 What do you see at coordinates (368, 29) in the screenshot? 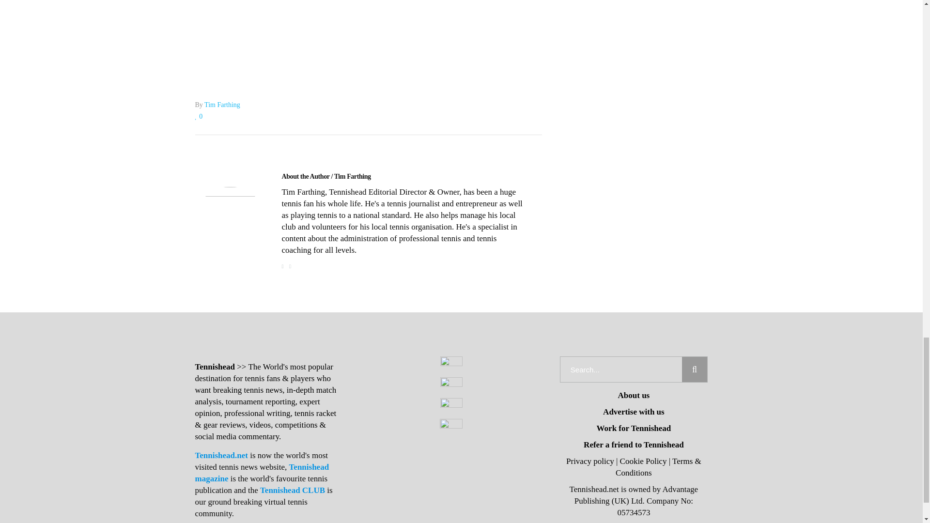
I see `TNNS Live Scores` at bounding box center [368, 29].